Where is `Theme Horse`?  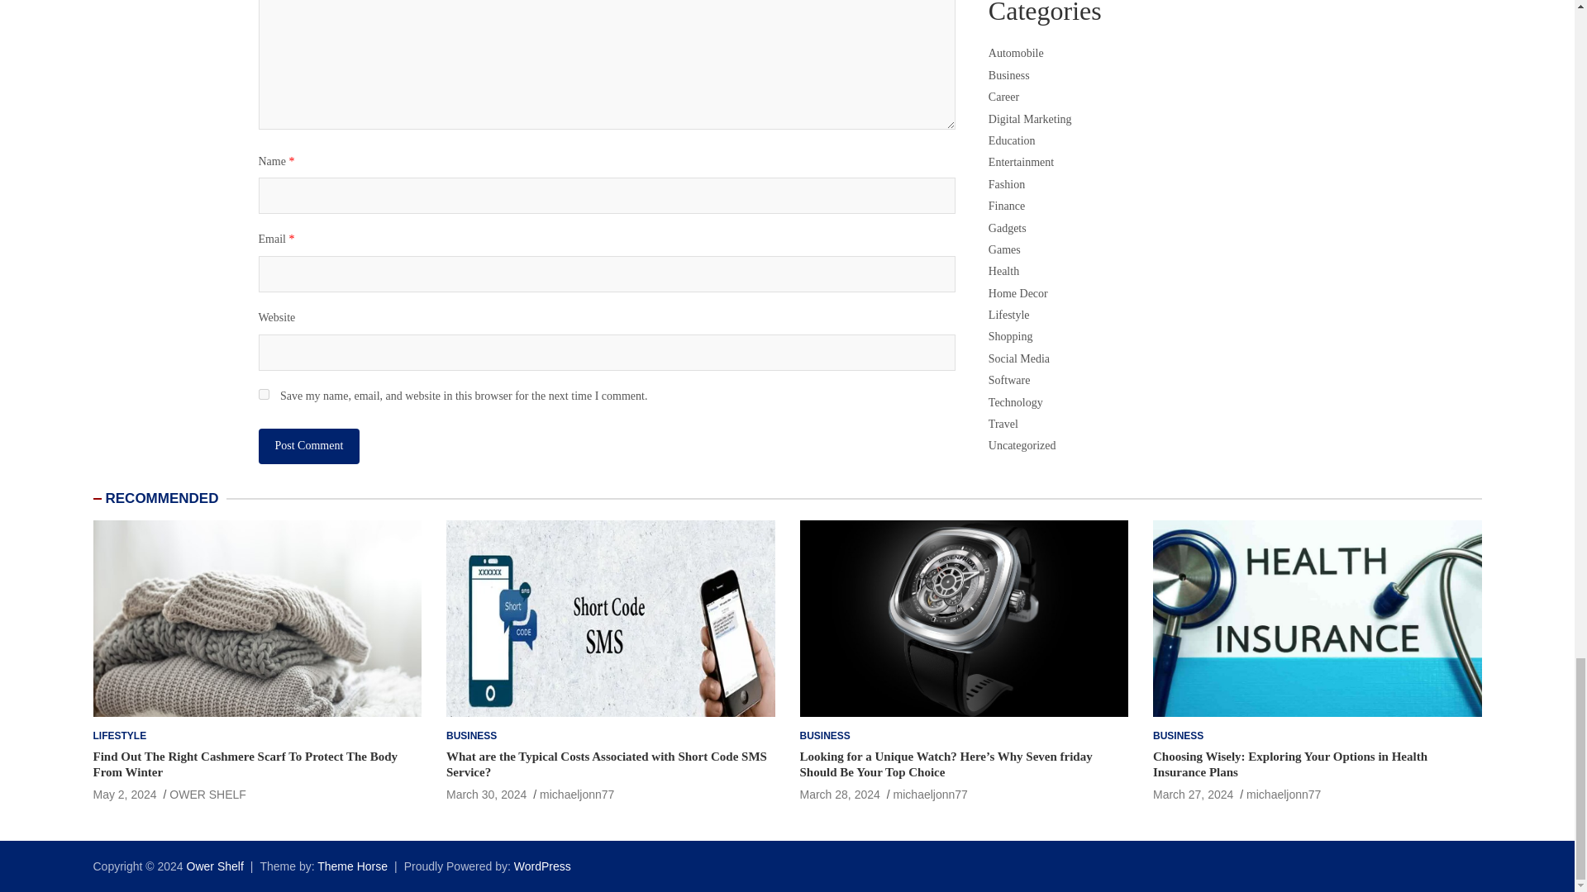 Theme Horse is located at coordinates (352, 866).